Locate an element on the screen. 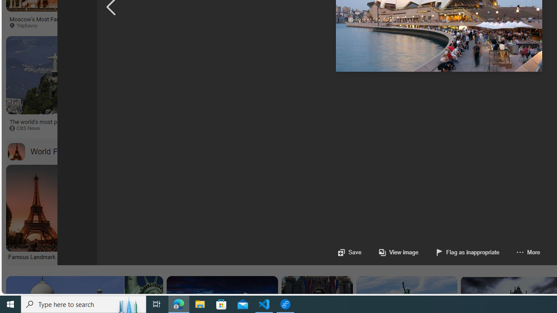  World Famous Landmarks Images - Barbi Carlota is located at coordinates (387, 256).